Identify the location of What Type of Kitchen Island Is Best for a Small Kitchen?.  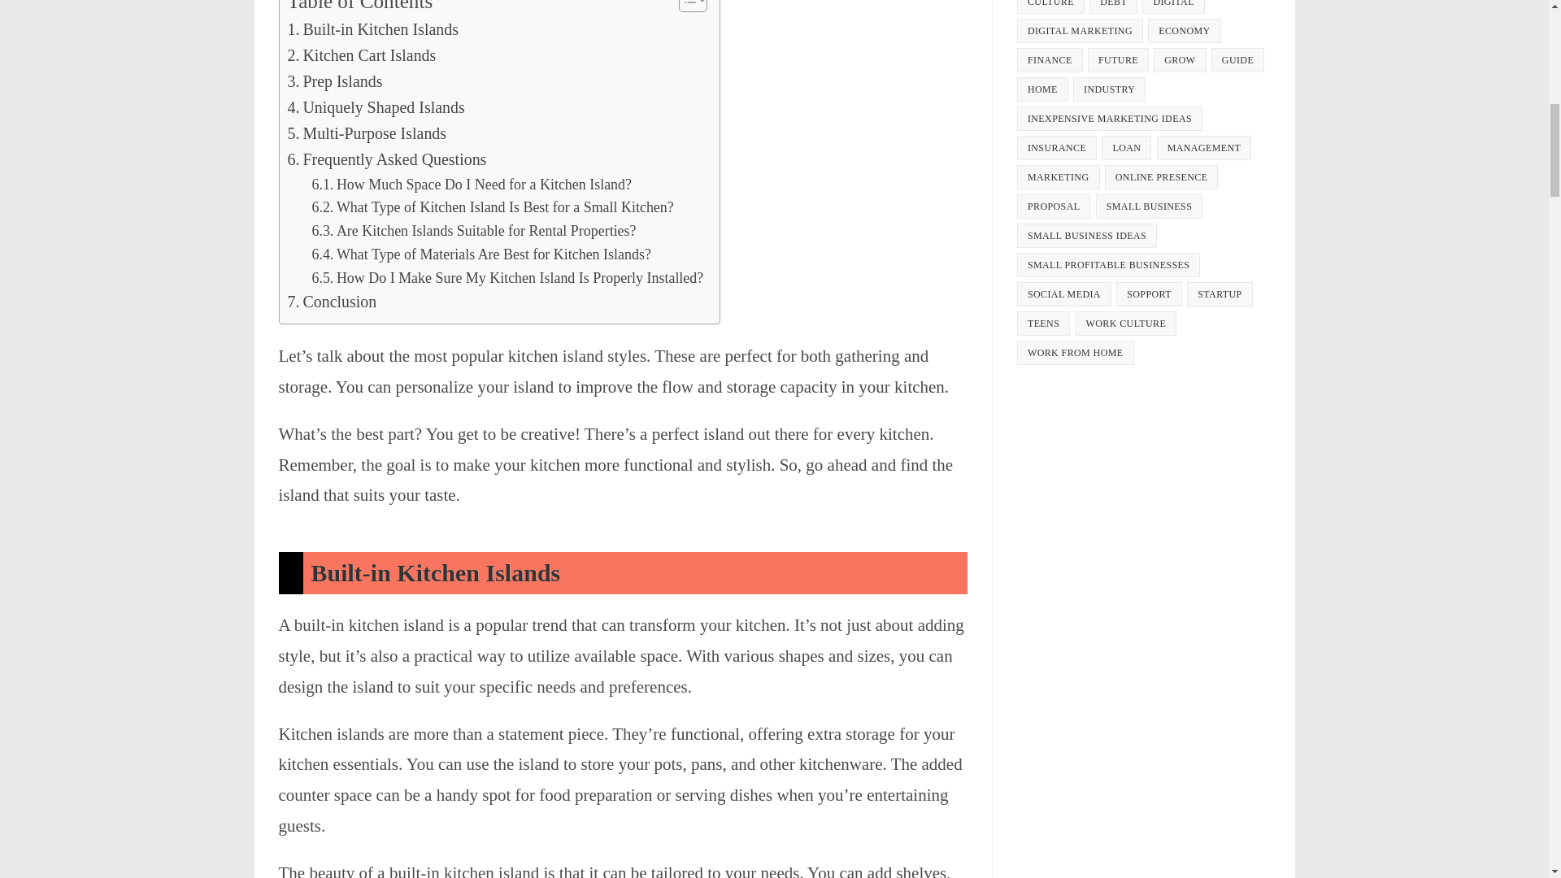
(491, 207).